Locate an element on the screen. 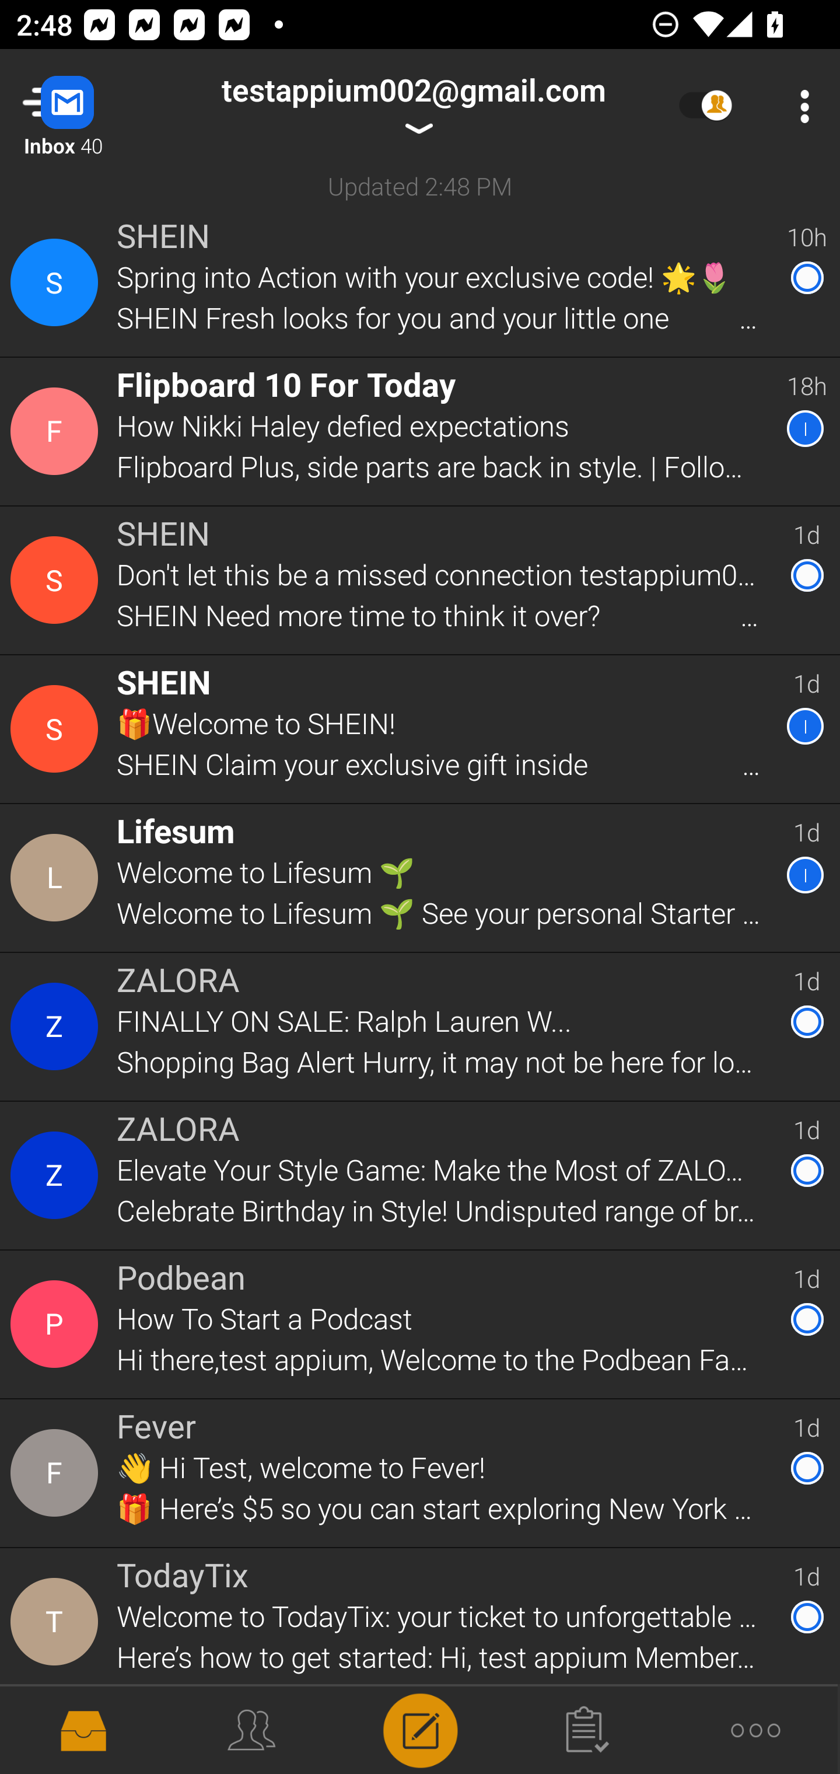 The height and width of the screenshot is (1774, 840). Contact Details is located at coordinates (57, 581).